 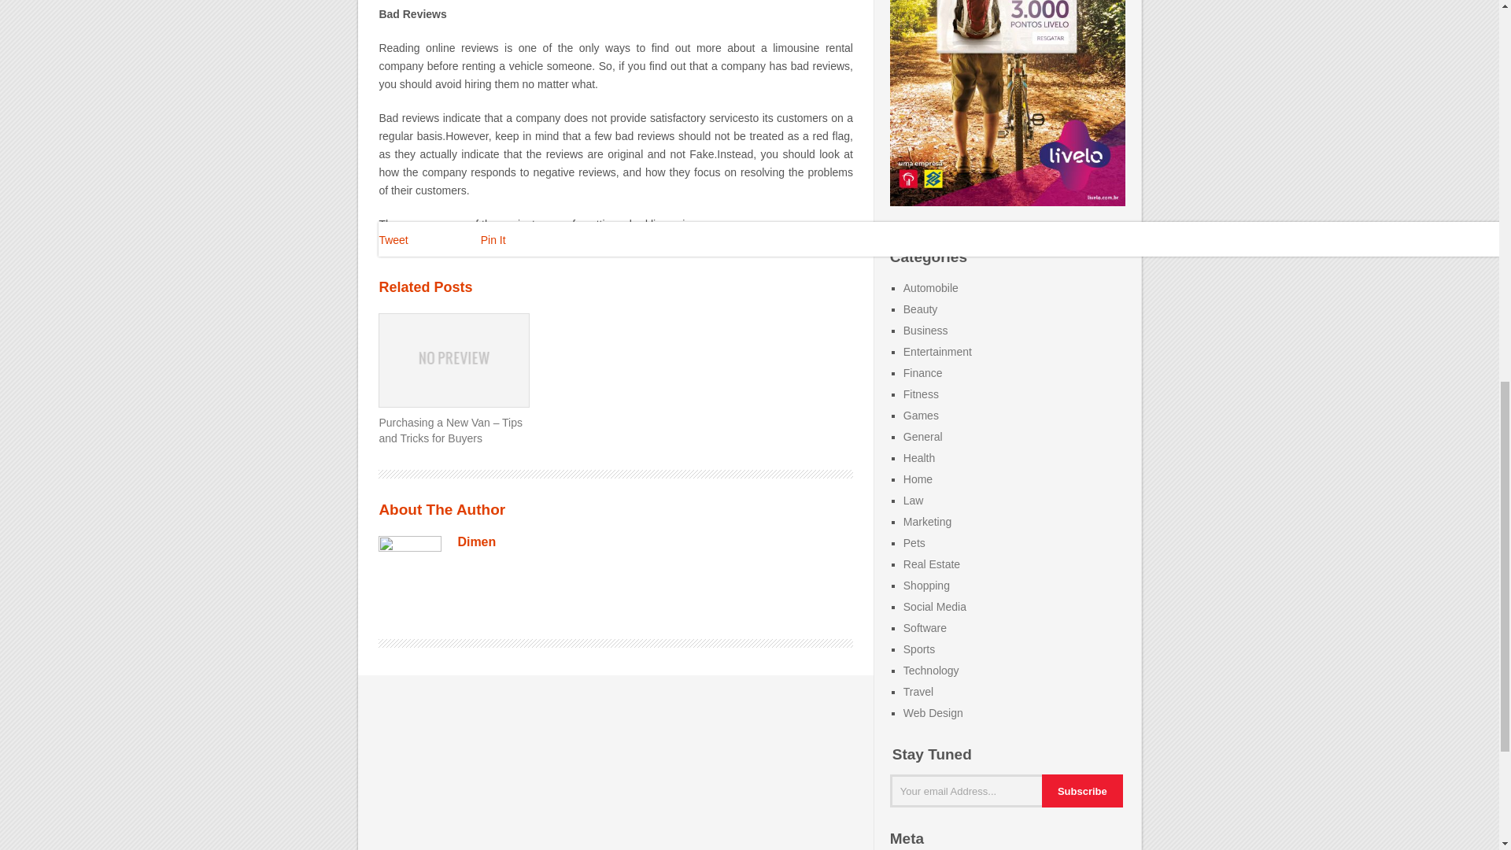 What do you see at coordinates (476, 541) in the screenshot?
I see `Dimen` at bounding box center [476, 541].